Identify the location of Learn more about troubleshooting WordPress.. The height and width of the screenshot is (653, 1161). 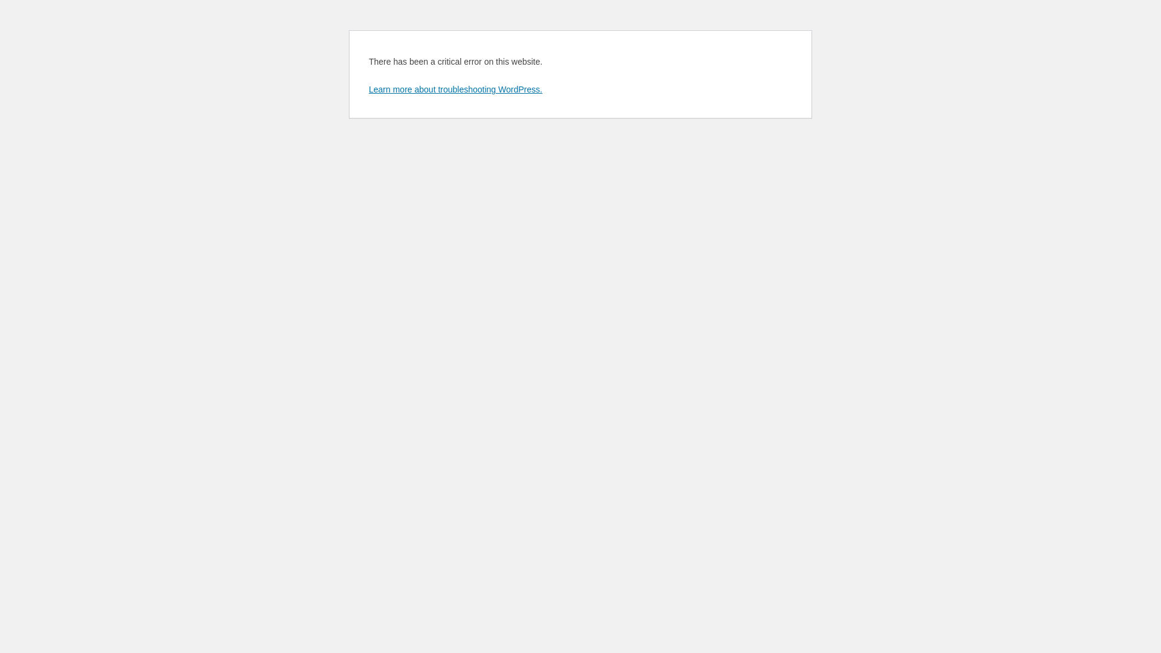
(456, 89).